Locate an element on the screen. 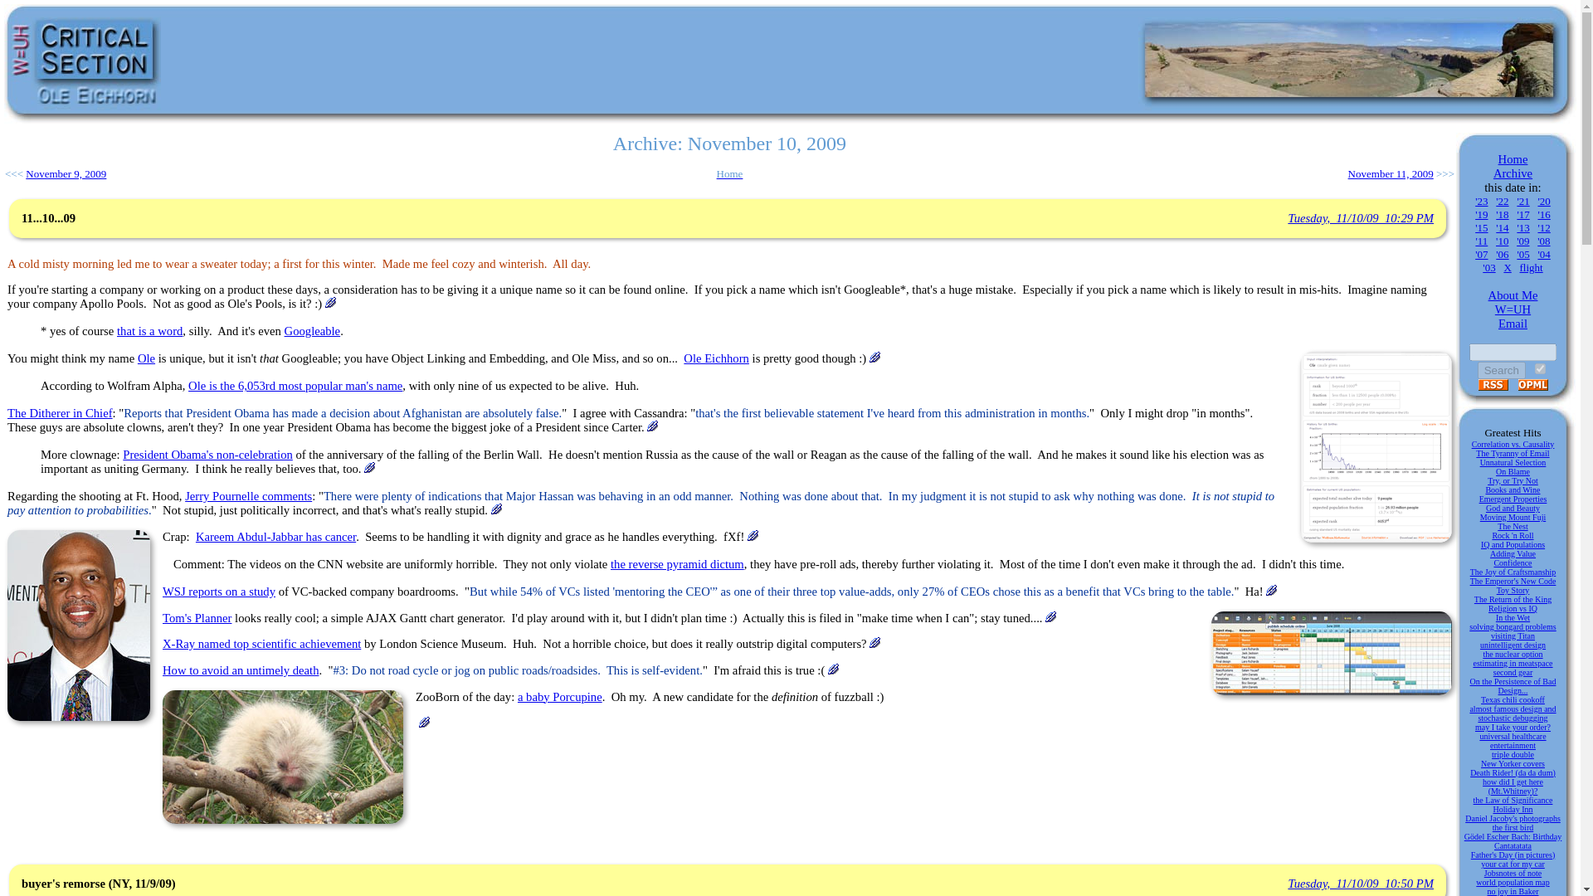 This screenshot has width=1593, height=896. Ole Eichhorn is located at coordinates (715, 358).